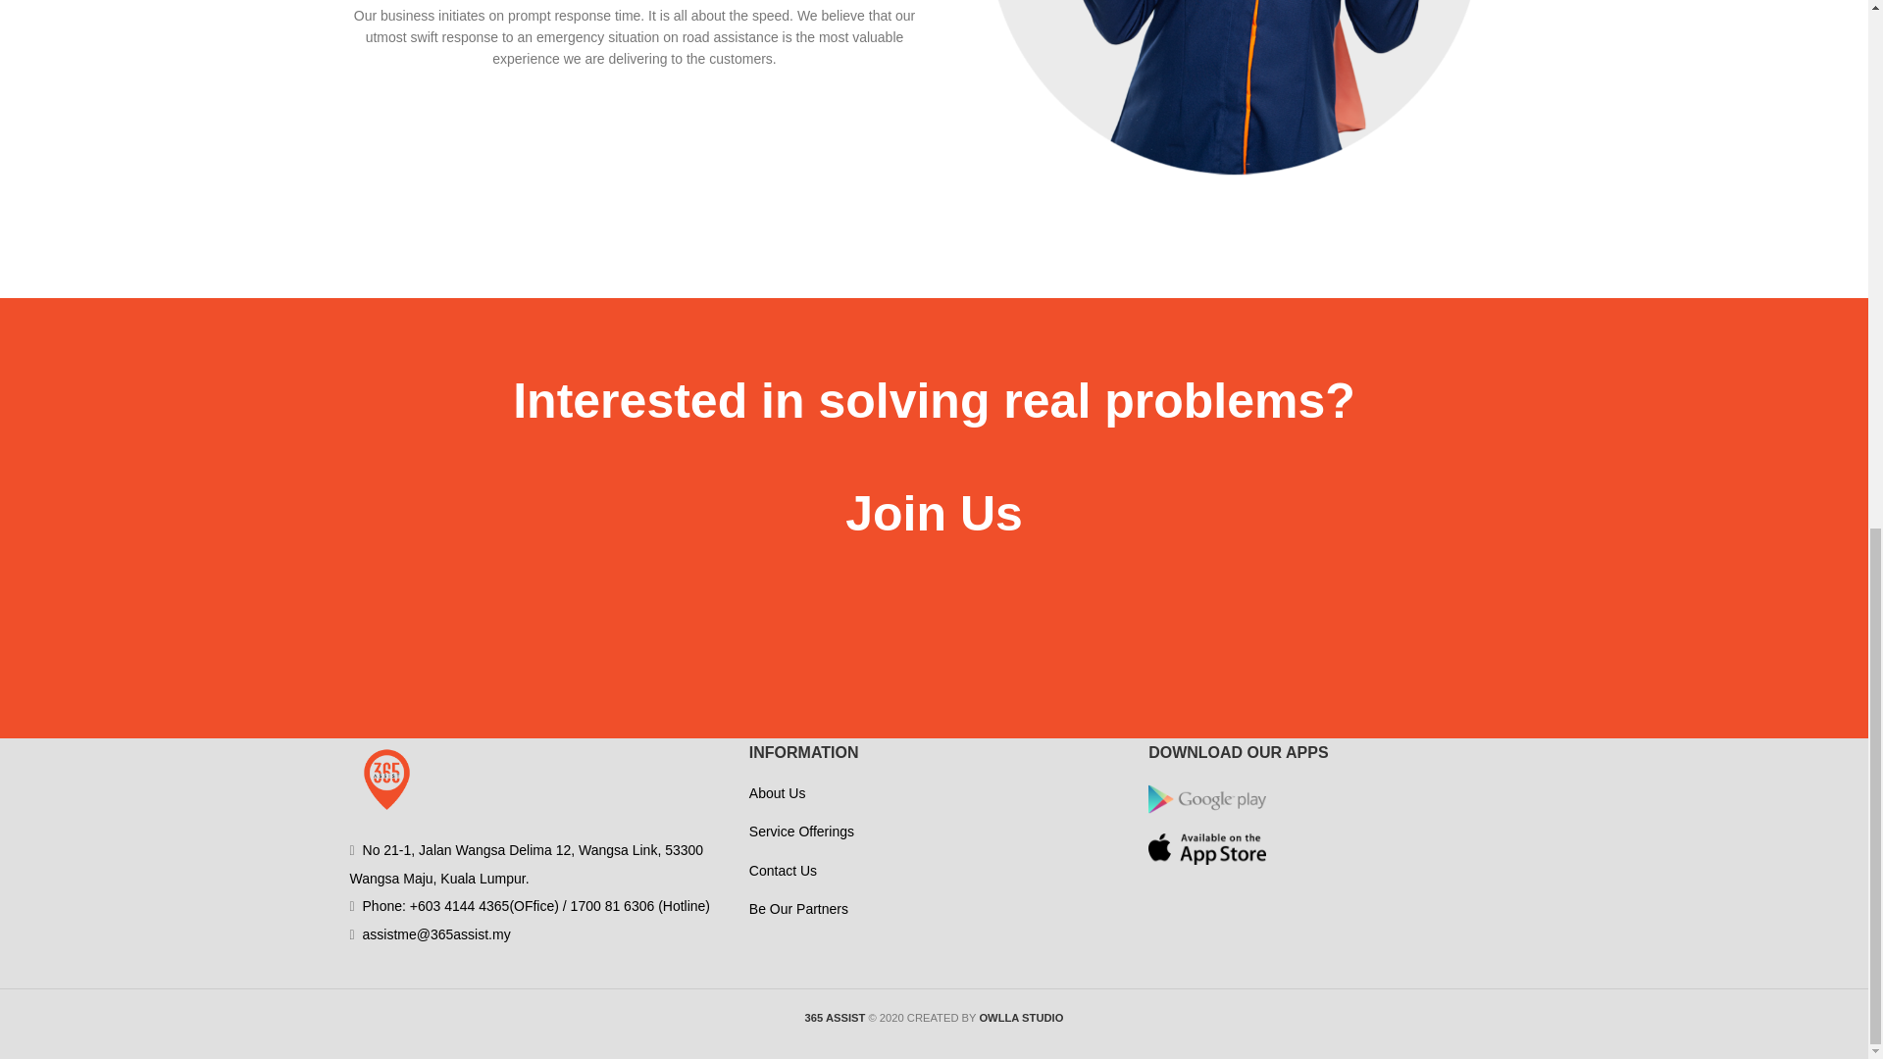 The image size is (1883, 1059). What do you see at coordinates (836, 1018) in the screenshot?
I see `365 ASSIST` at bounding box center [836, 1018].